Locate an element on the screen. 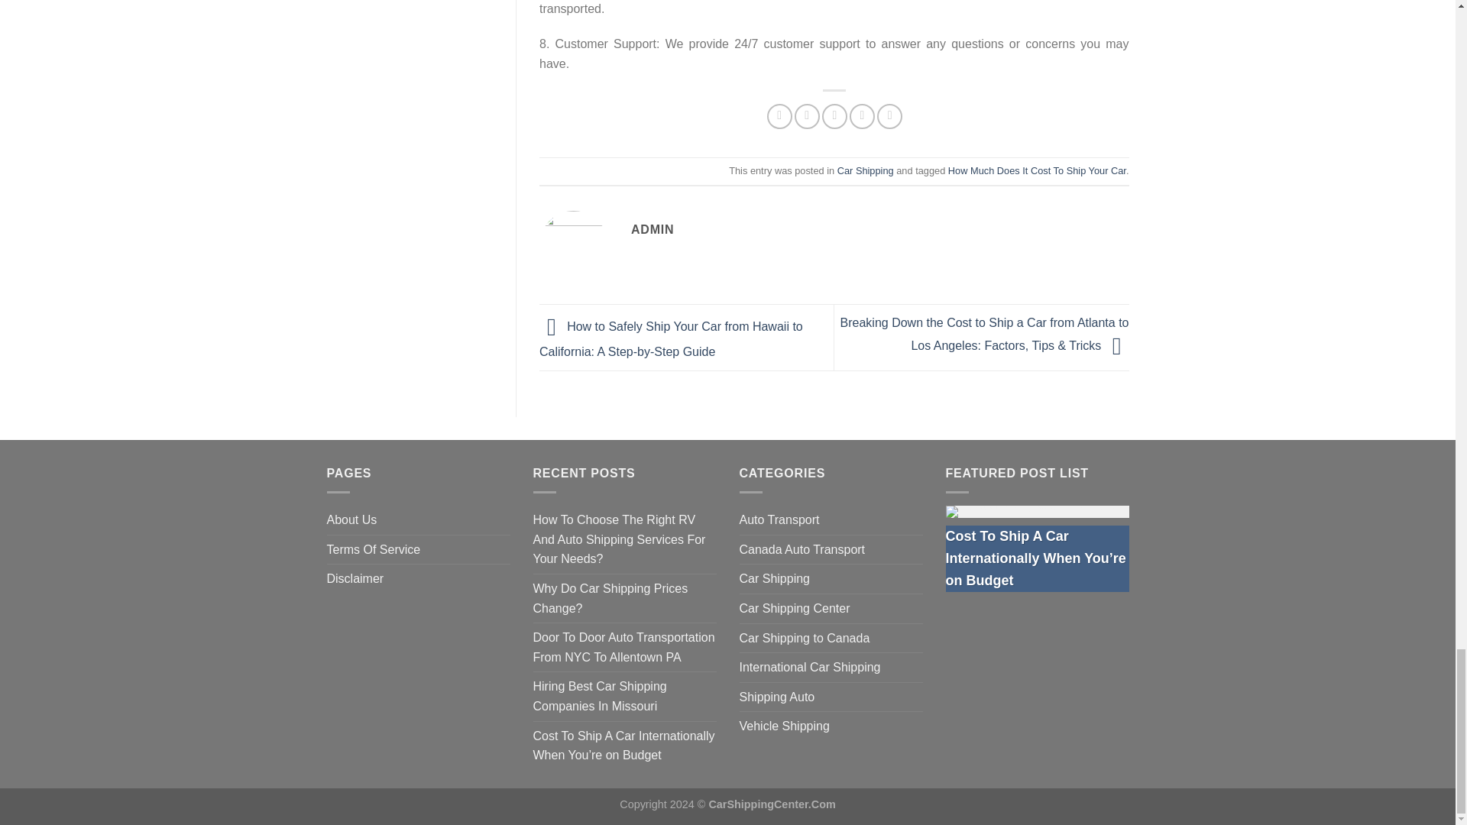 This screenshot has height=825, width=1467. How Much Does It Cost To Ship Your Car is located at coordinates (1037, 171).